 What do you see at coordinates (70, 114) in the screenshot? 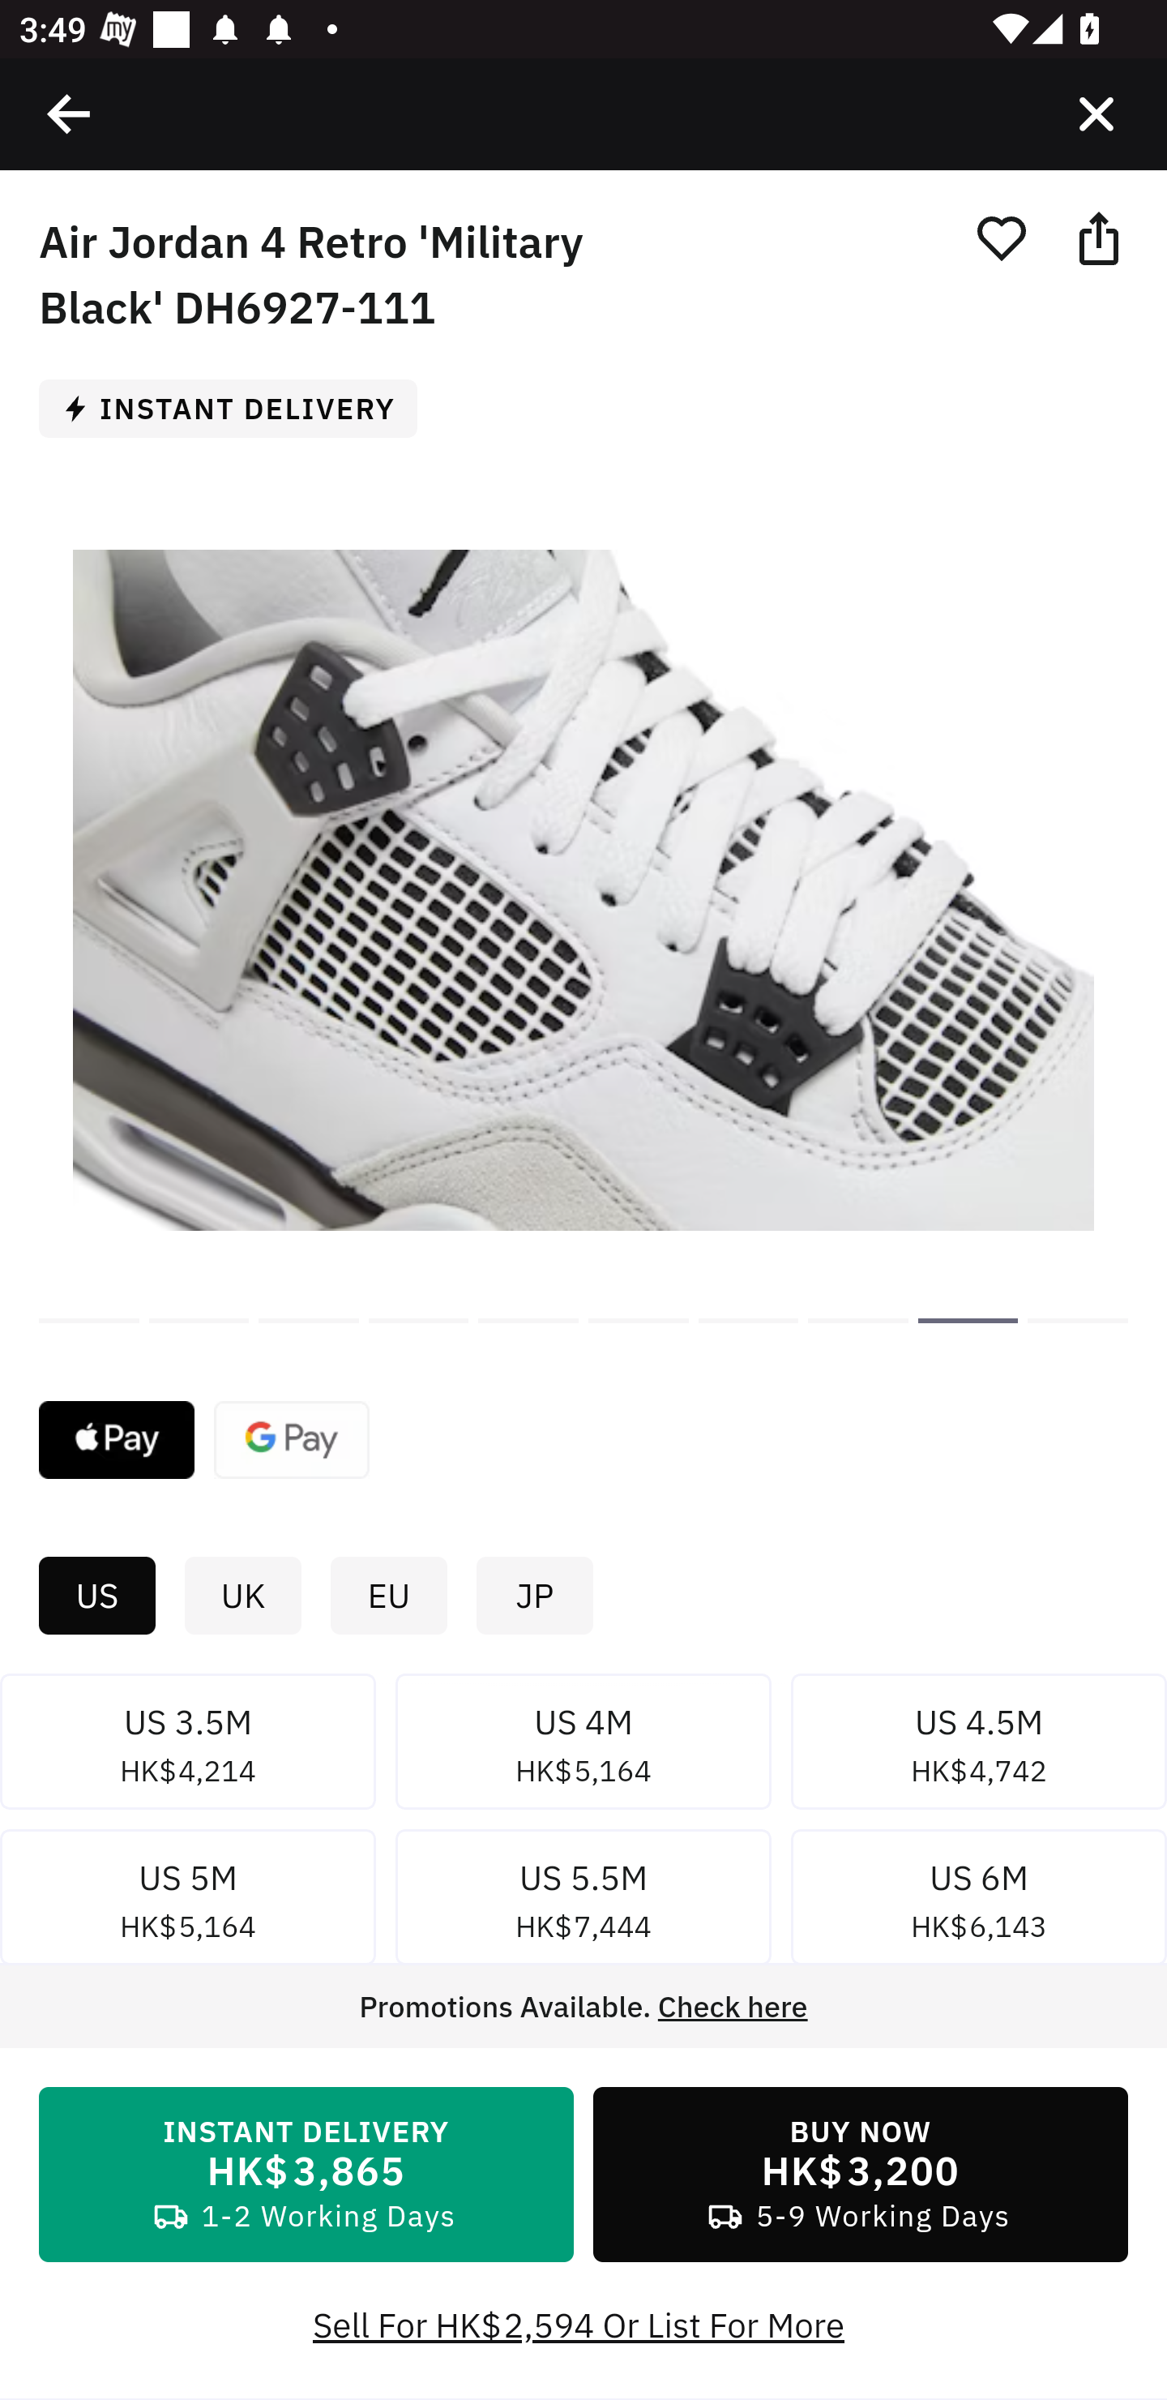
I see `` at bounding box center [70, 114].